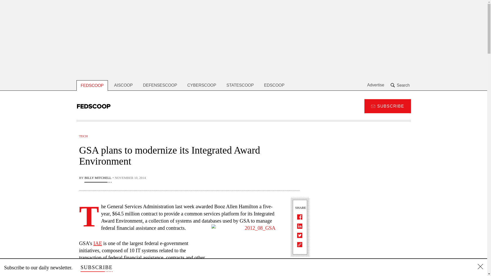  Describe the element at coordinates (274, 85) in the screenshot. I see `EDSCOOP` at that location.